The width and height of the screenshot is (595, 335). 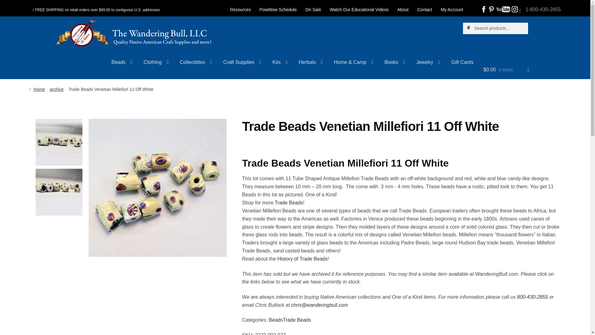 I want to click on Contact, so click(x=425, y=10).